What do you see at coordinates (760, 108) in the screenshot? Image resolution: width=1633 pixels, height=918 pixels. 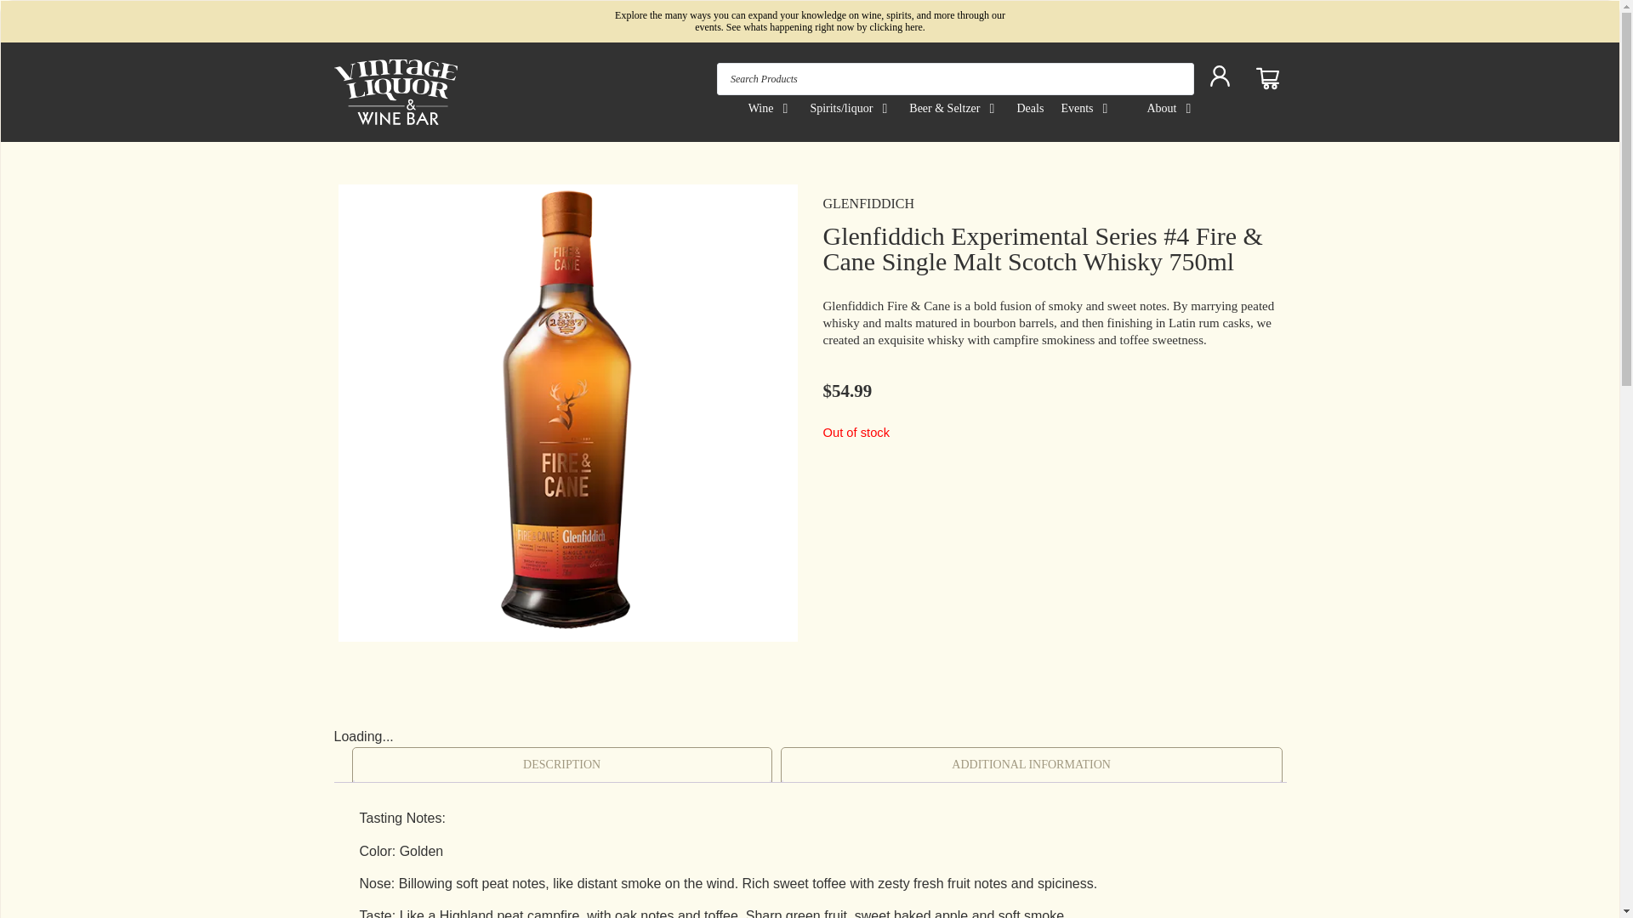 I see `Wine` at bounding box center [760, 108].